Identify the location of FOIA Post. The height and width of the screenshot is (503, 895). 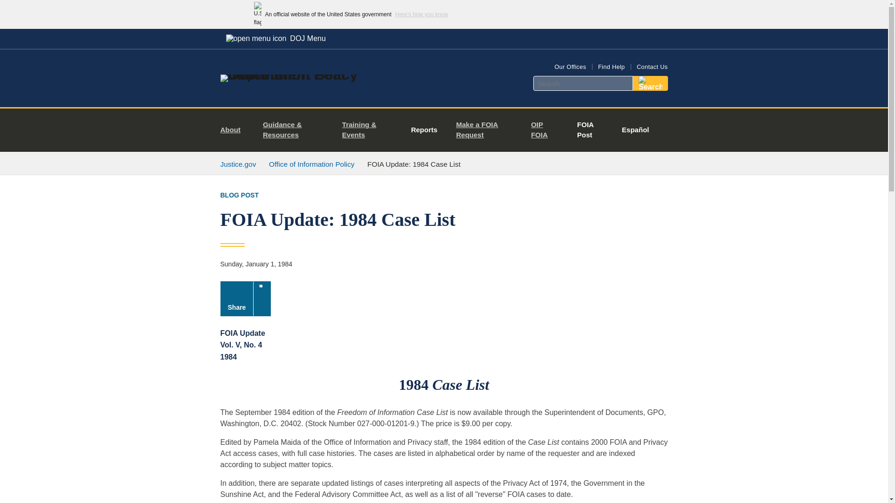
(588, 130).